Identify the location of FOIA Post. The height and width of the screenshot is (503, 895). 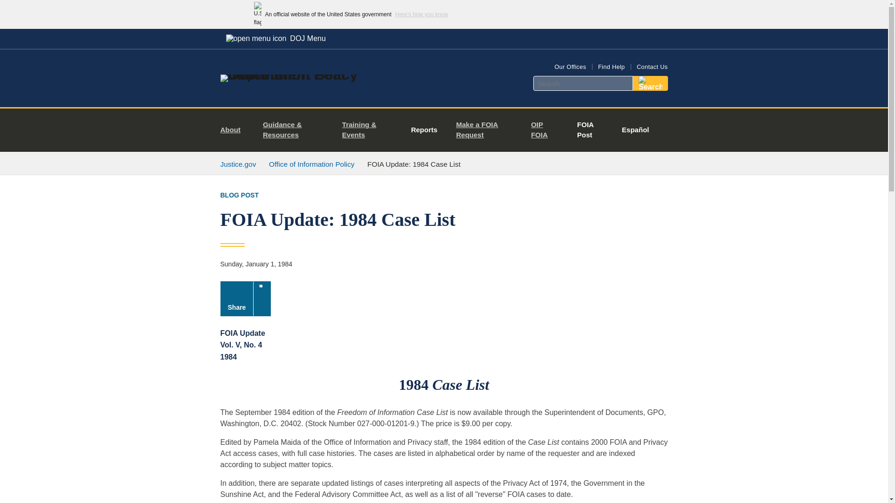
(588, 130).